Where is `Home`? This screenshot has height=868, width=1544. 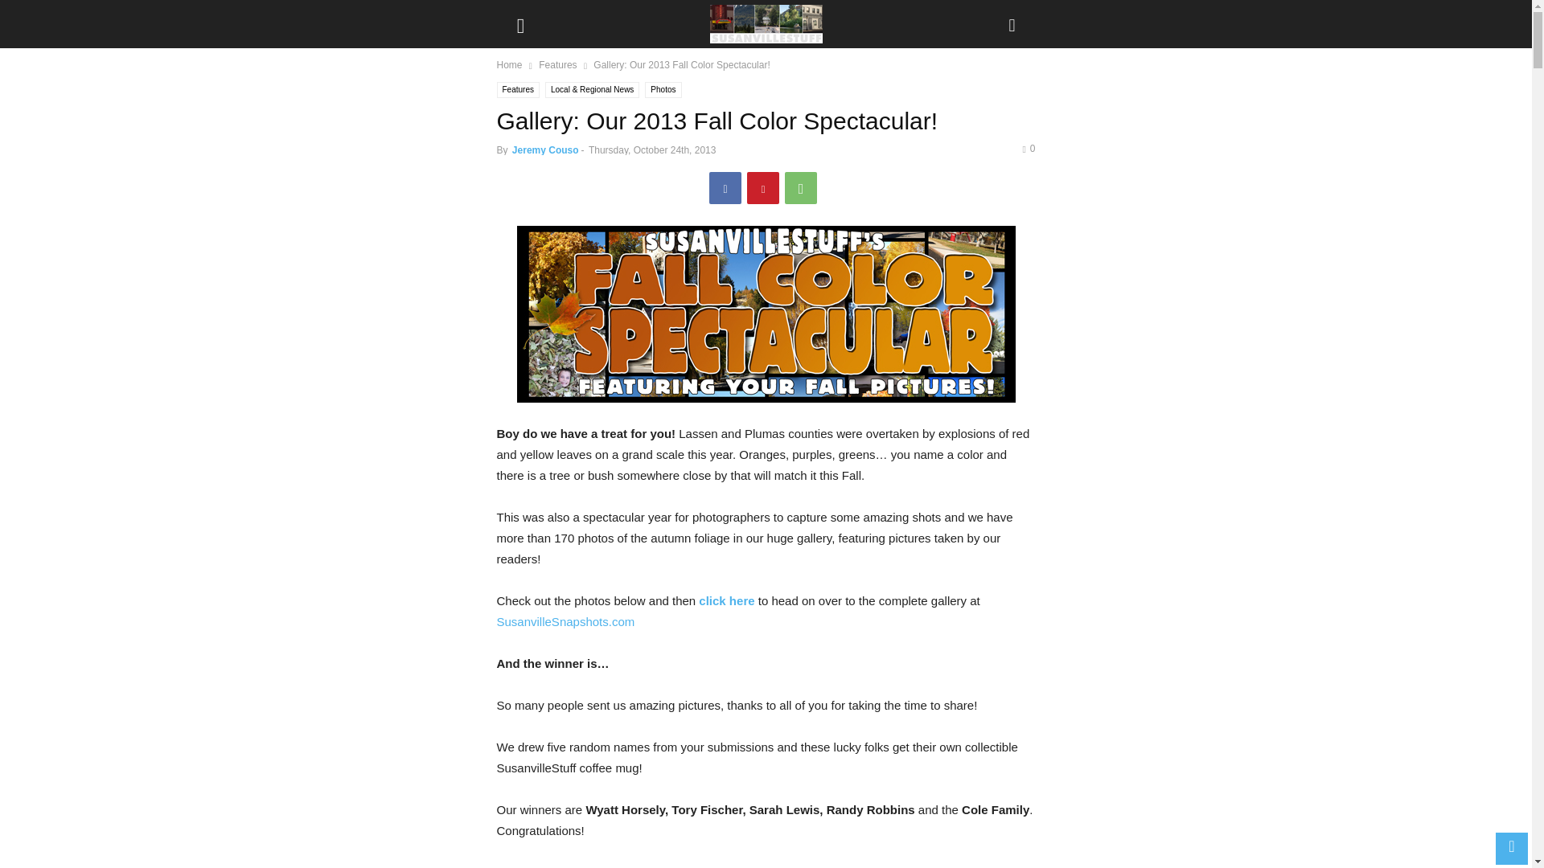
Home is located at coordinates (510, 64).